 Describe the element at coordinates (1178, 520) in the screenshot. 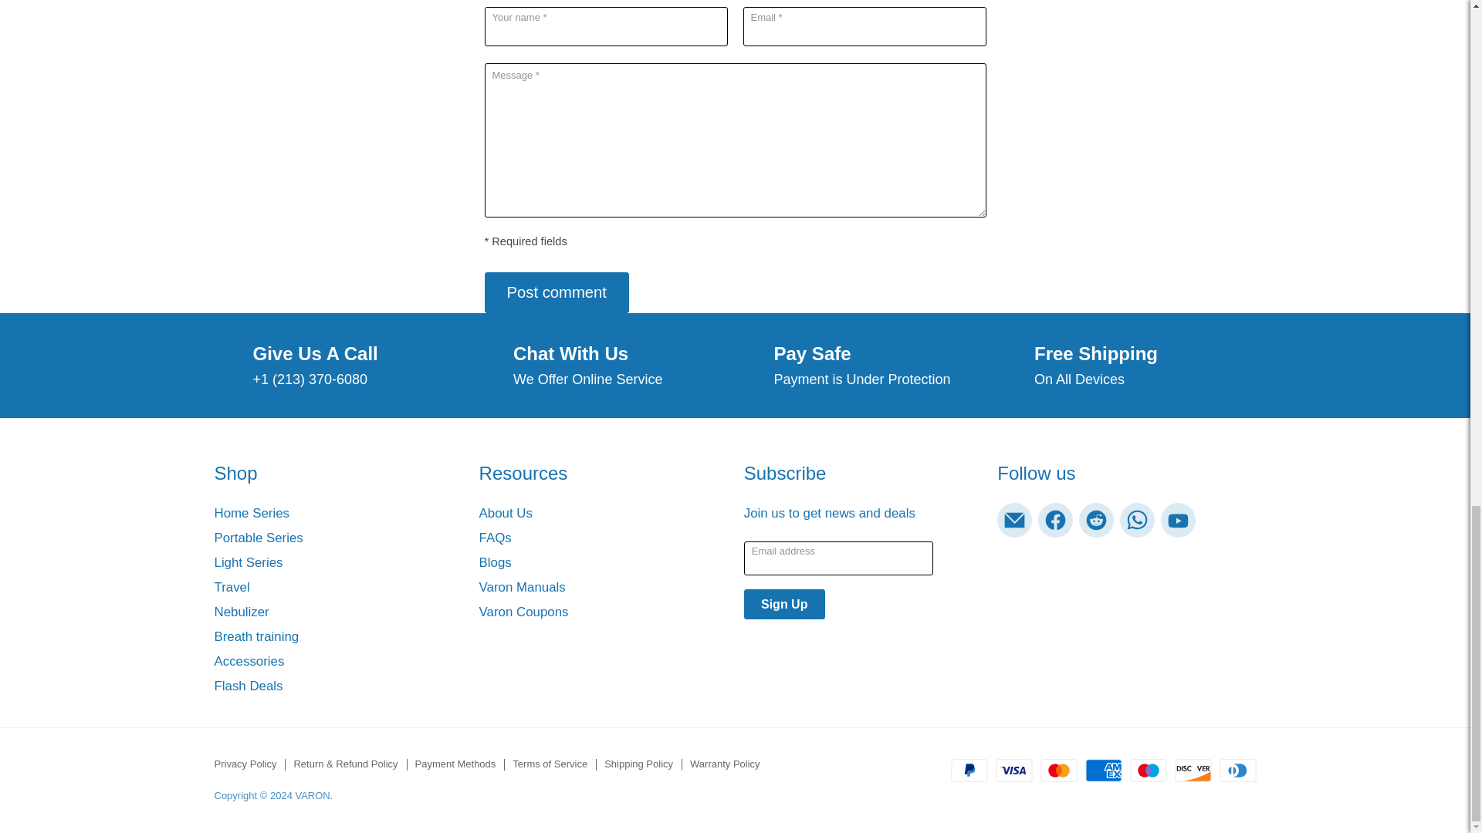

I see `YouTube` at that location.